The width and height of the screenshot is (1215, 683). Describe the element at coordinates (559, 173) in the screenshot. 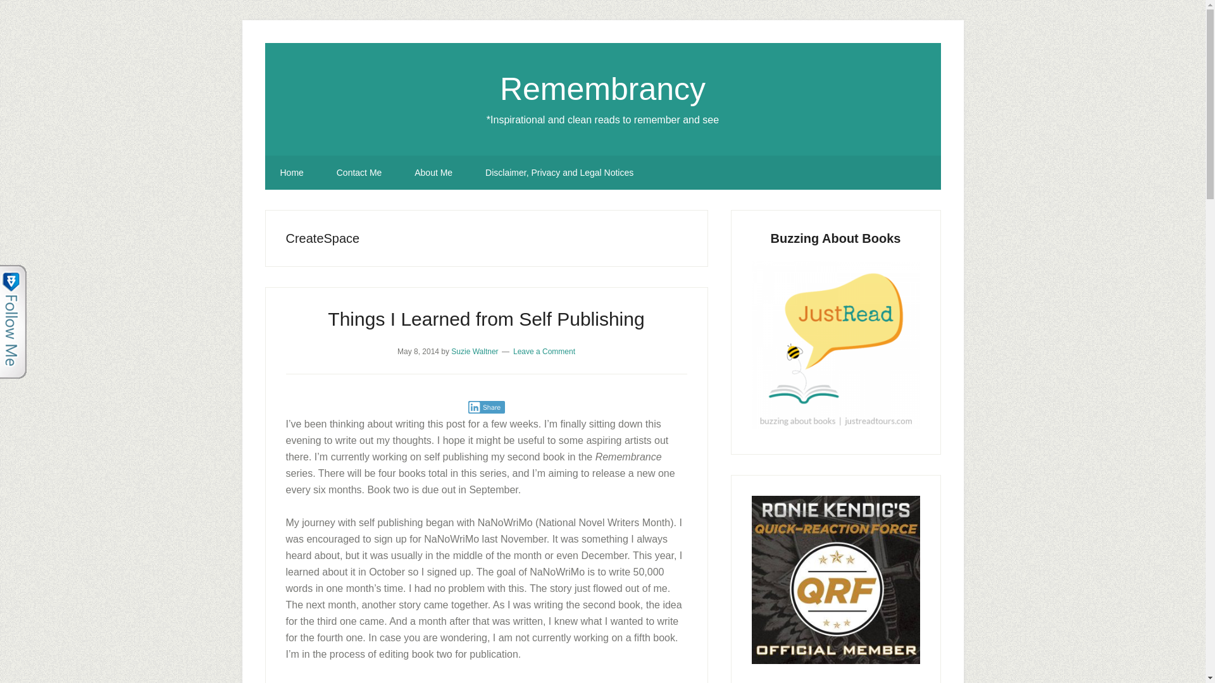

I see `Disclaimer, Privacy and Legal Notices` at that location.